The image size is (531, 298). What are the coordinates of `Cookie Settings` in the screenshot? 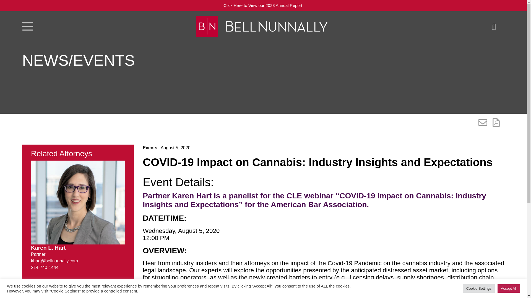 It's located at (479, 288).